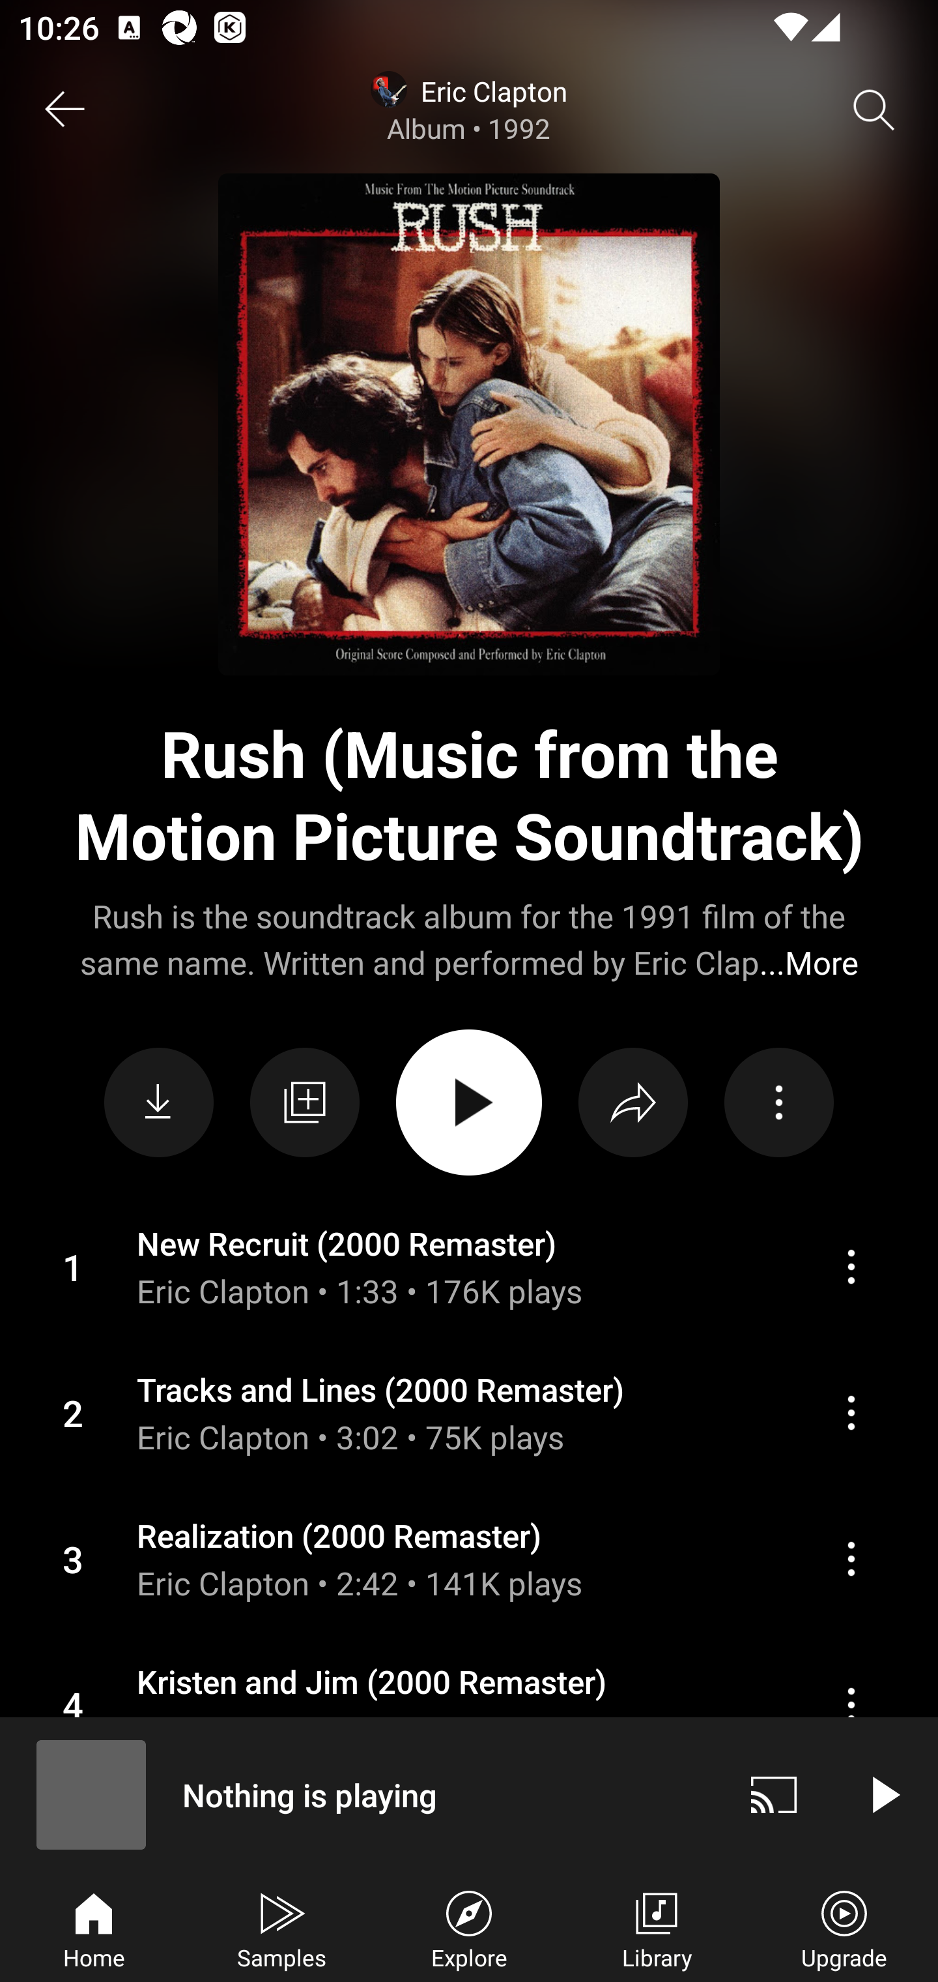 This screenshot has height=1982, width=938. What do you see at coordinates (779, 1102) in the screenshot?
I see `Action menu` at bounding box center [779, 1102].